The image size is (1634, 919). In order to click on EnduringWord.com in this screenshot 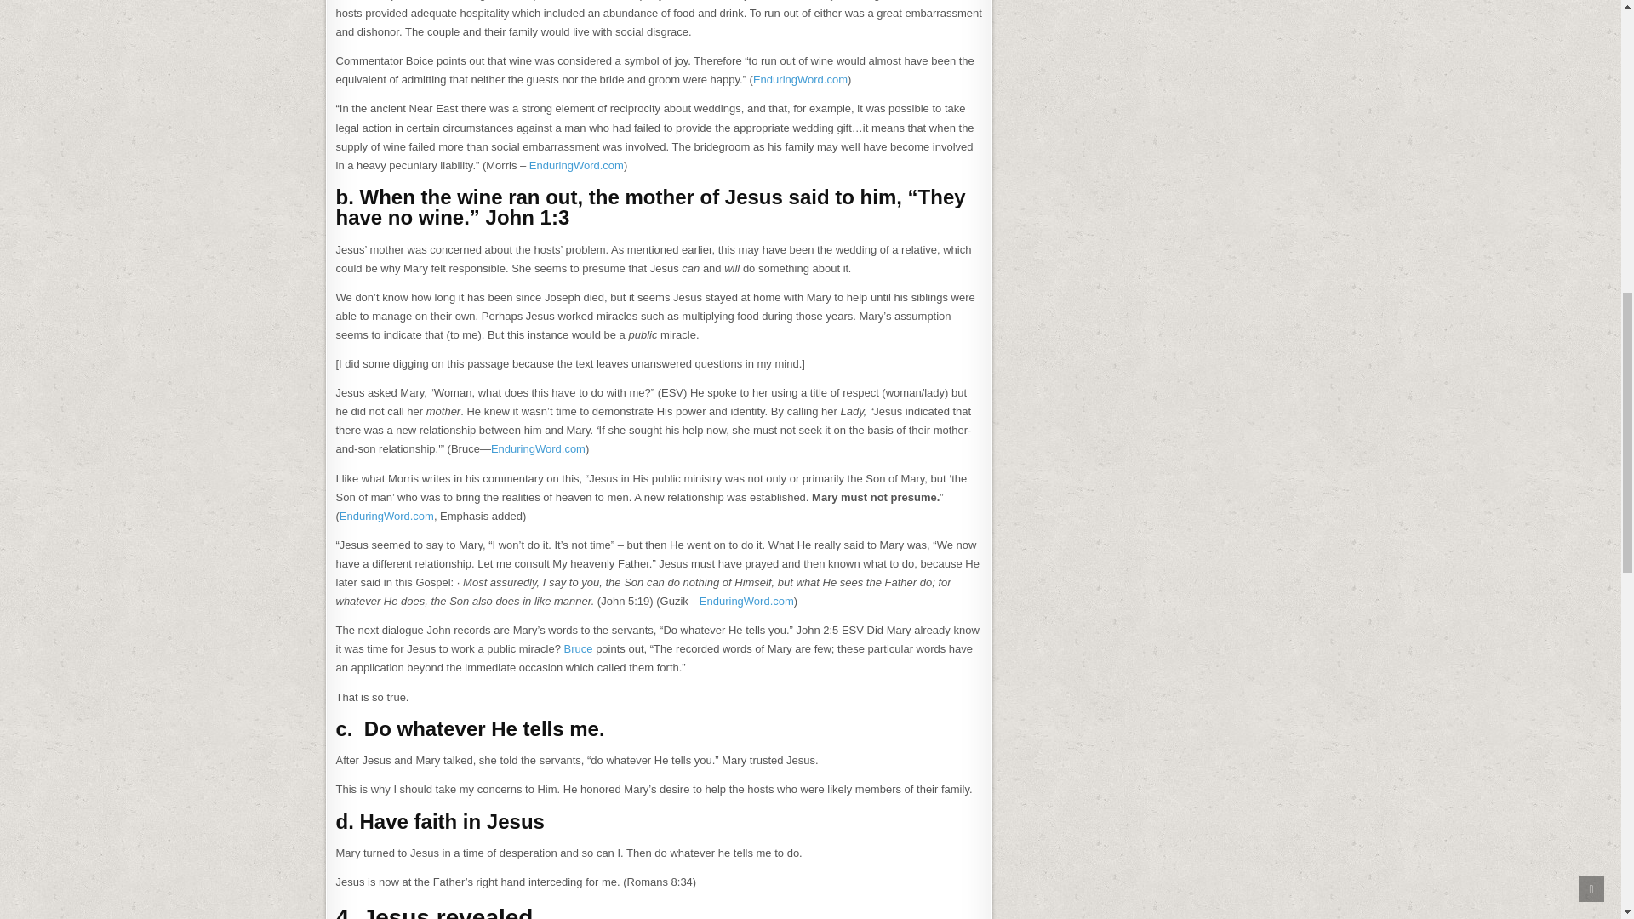, I will do `click(800, 80)`.